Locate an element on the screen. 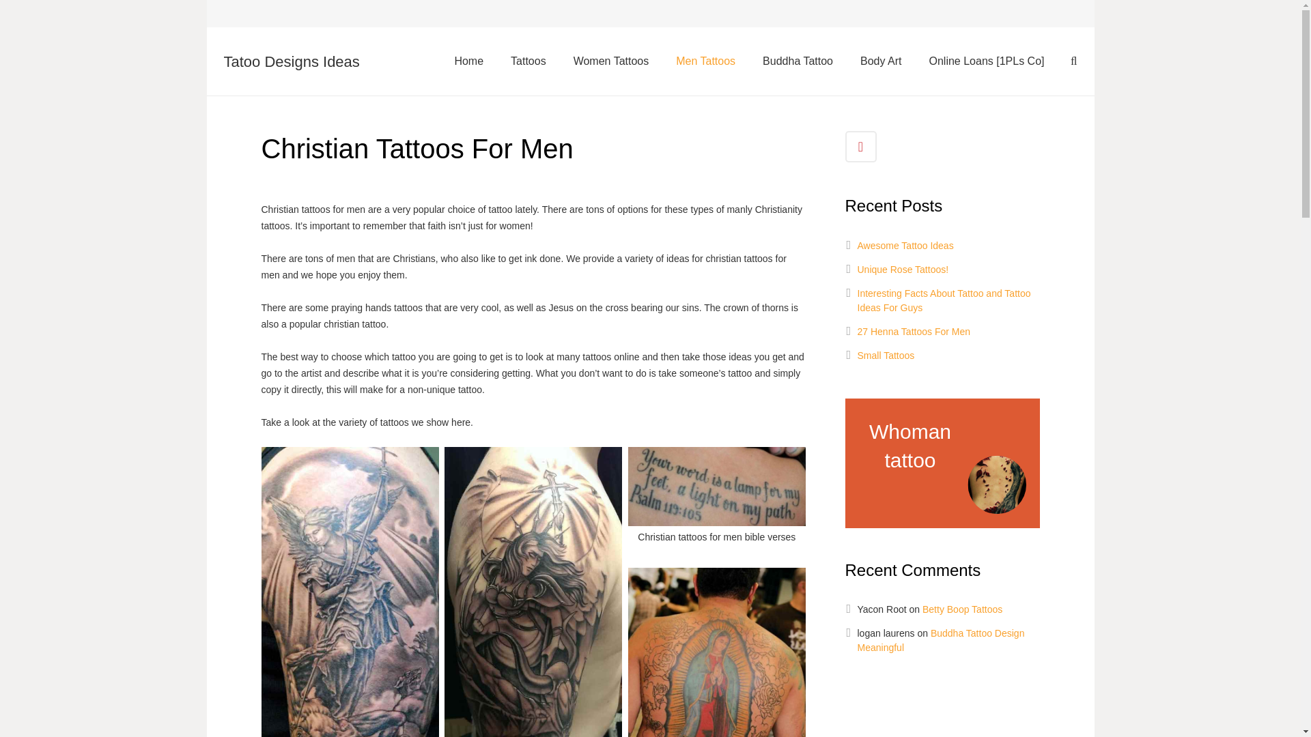 The width and height of the screenshot is (1311, 737). Body Art is located at coordinates (881, 61).